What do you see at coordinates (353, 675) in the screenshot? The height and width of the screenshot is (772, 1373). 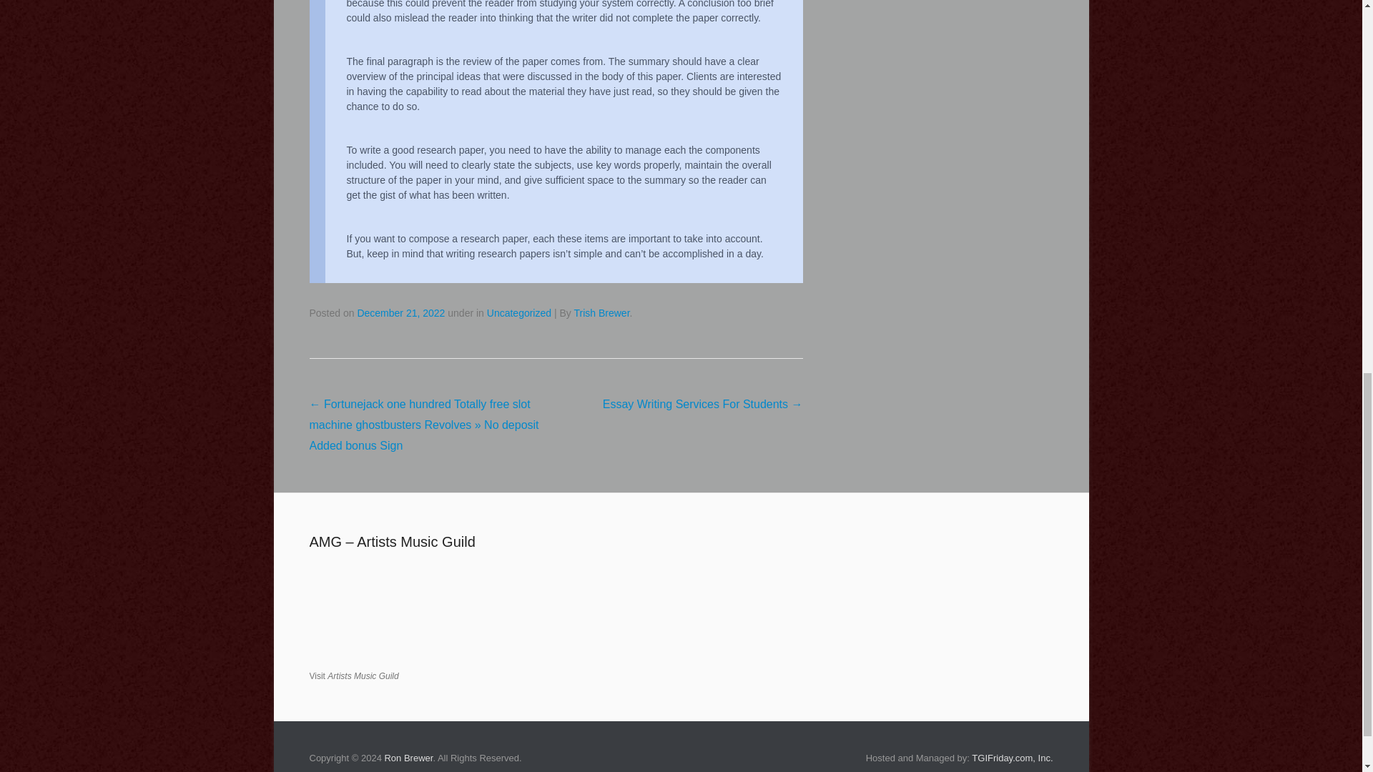 I see `Visit Artists Music Guild` at bounding box center [353, 675].